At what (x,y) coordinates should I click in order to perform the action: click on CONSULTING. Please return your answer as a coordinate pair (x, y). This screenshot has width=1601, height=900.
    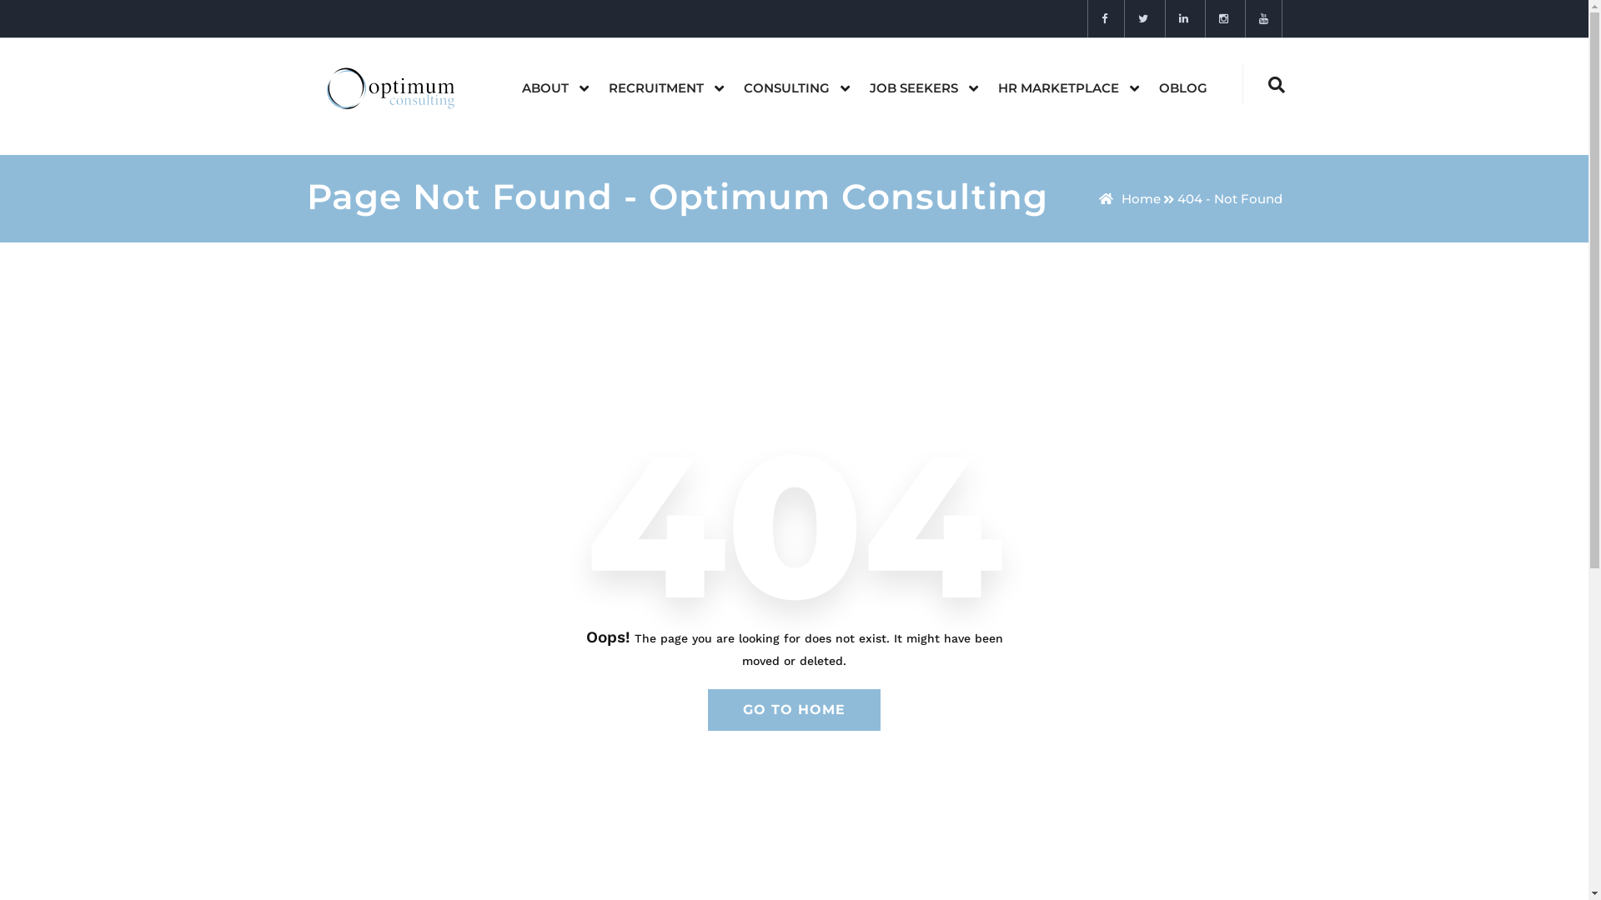
    Looking at the image, I should click on (787, 88).